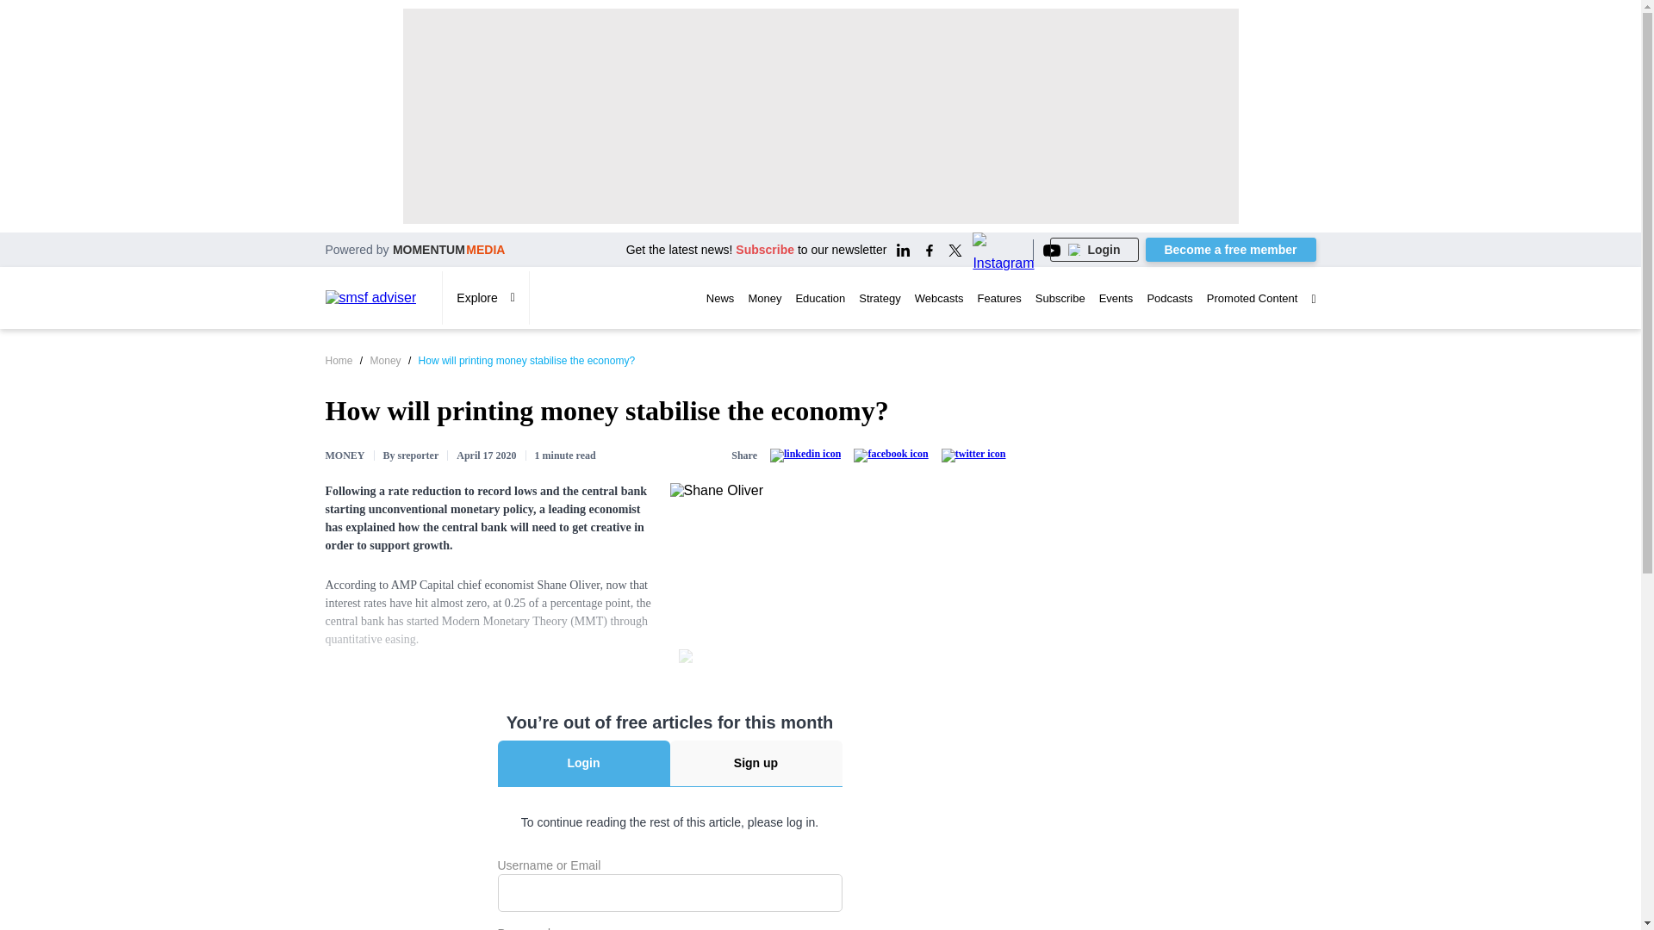  Describe the element at coordinates (687, 658) in the screenshot. I see `Zoom In` at that location.